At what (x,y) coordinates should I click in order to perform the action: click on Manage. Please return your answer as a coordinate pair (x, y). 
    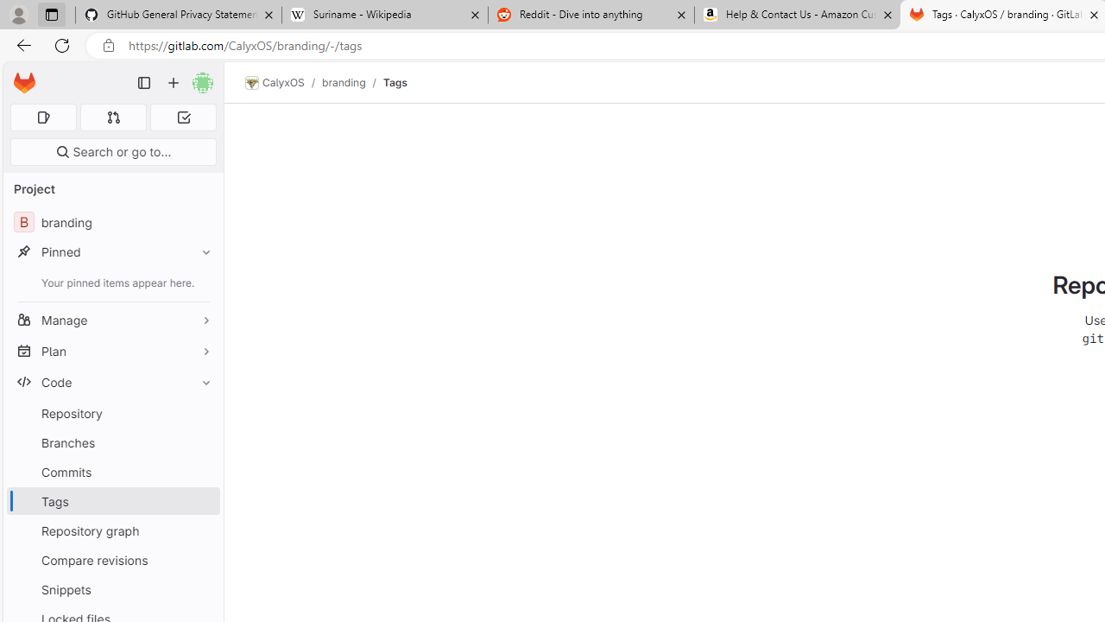
    Looking at the image, I should click on (112, 320).